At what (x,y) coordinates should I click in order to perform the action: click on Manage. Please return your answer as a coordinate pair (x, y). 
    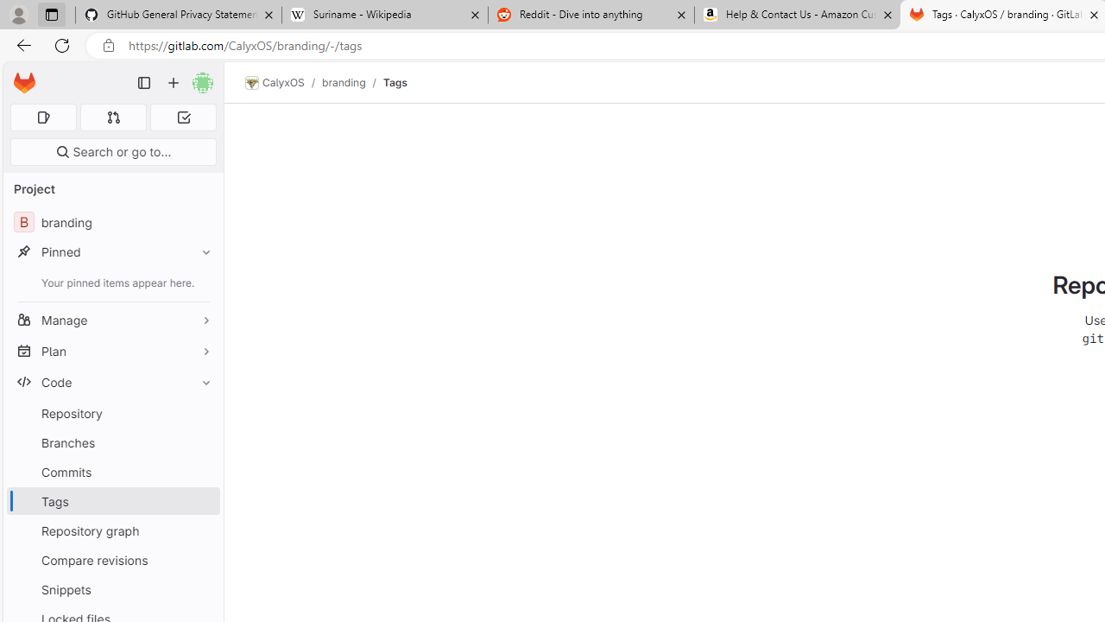
    Looking at the image, I should click on (112, 320).